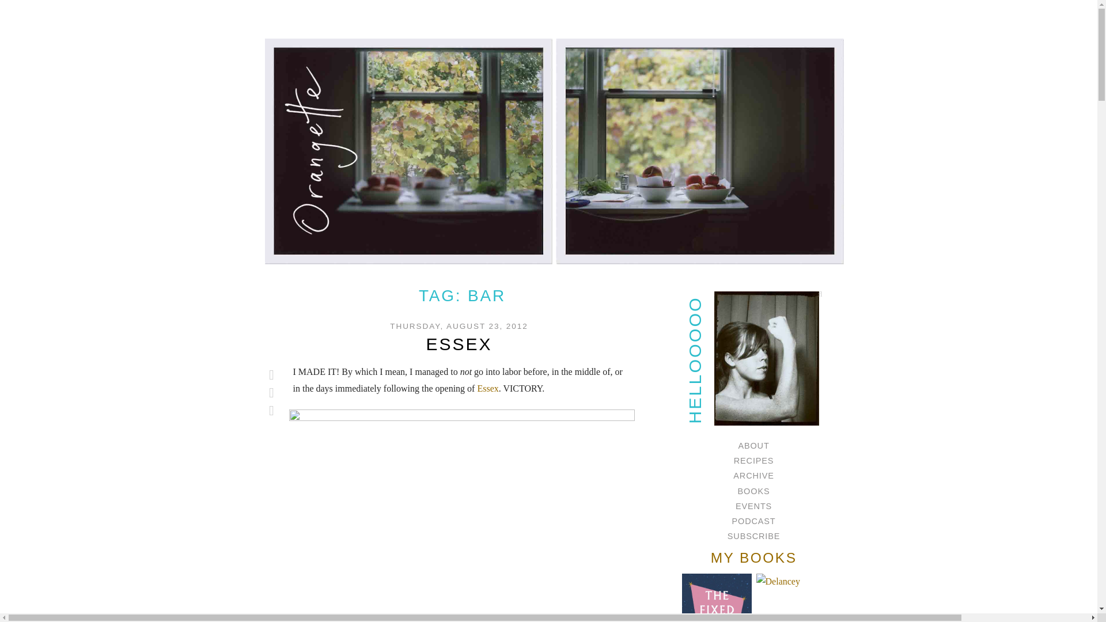  What do you see at coordinates (487, 388) in the screenshot?
I see `Essex` at bounding box center [487, 388].